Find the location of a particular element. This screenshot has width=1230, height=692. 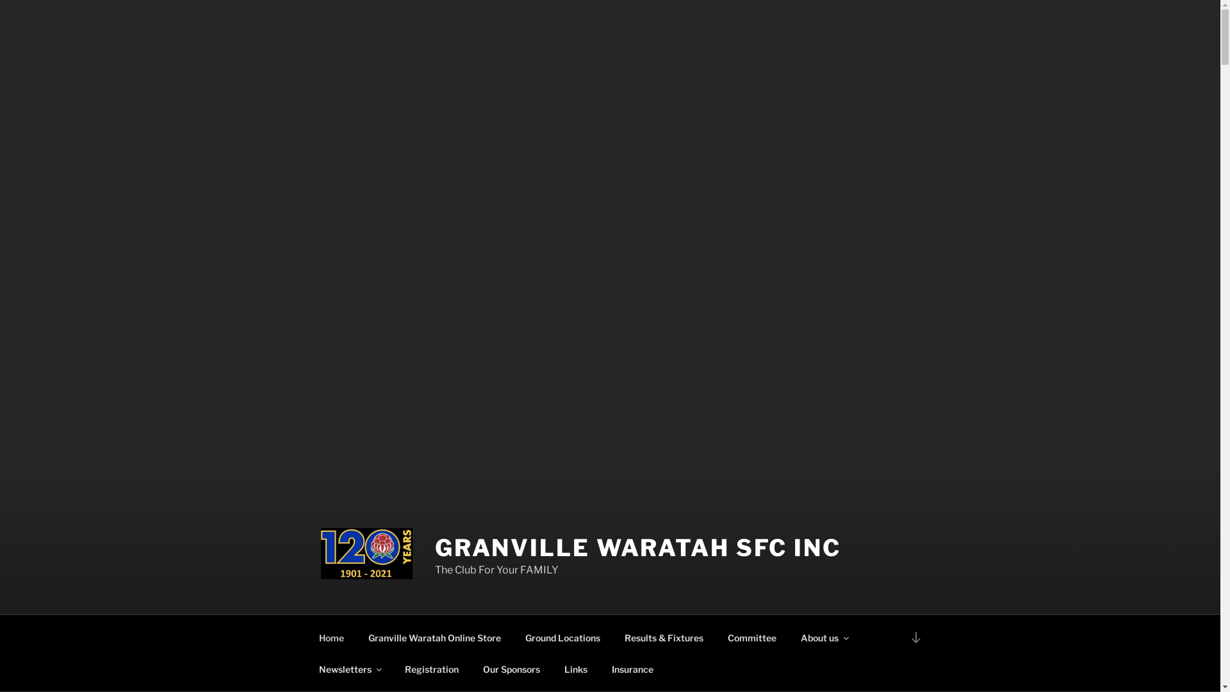

Registration is located at coordinates (432, 669).